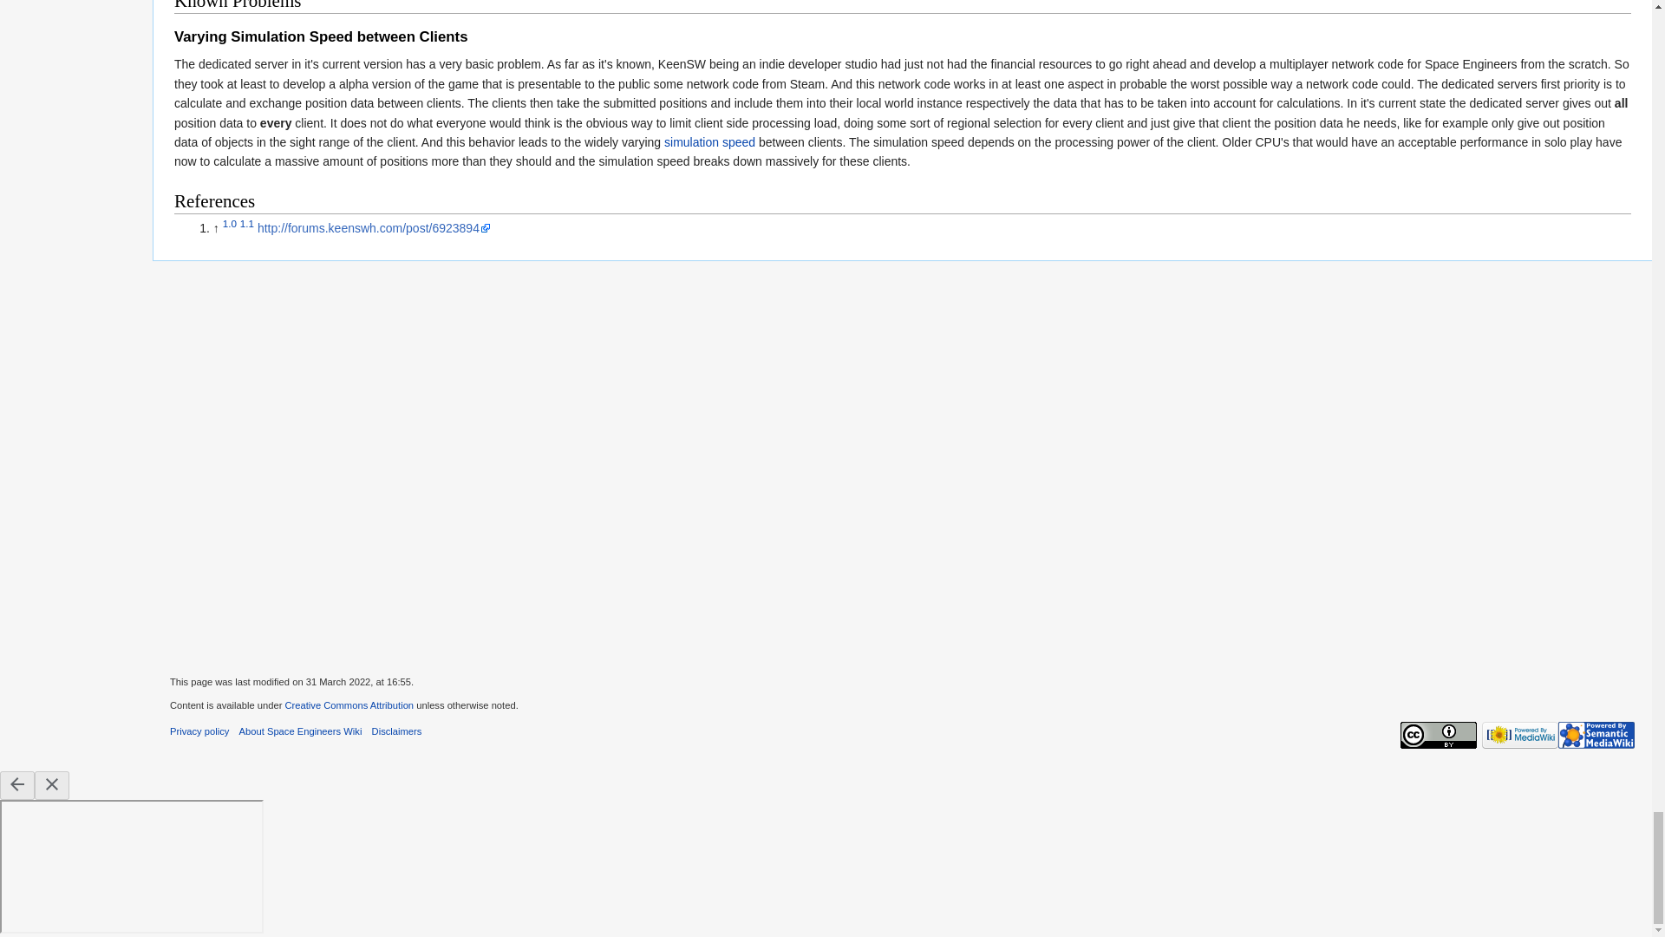 The height and width of the screenshot is (937, 1665). What do you see at coordinates (709, 141) in the screenshot?
I see `Simulation Speed` at bounding box center [709, 141].